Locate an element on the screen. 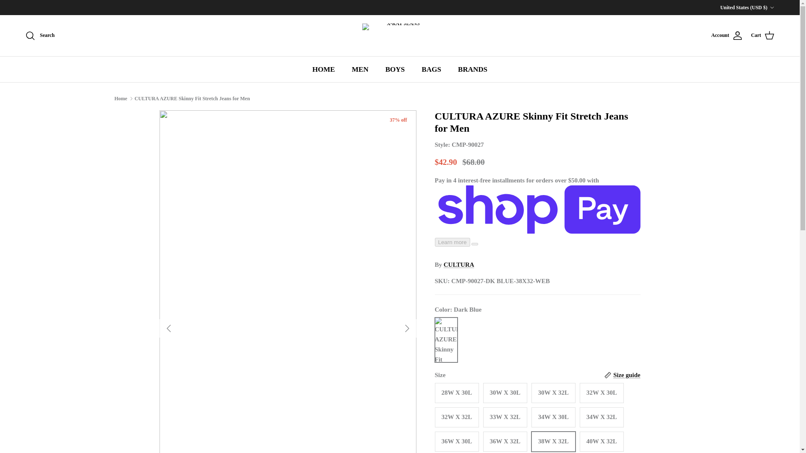 Image resolution: width=806 pixels, height=453 pixels. MEN is located at coordinates (360, 70).